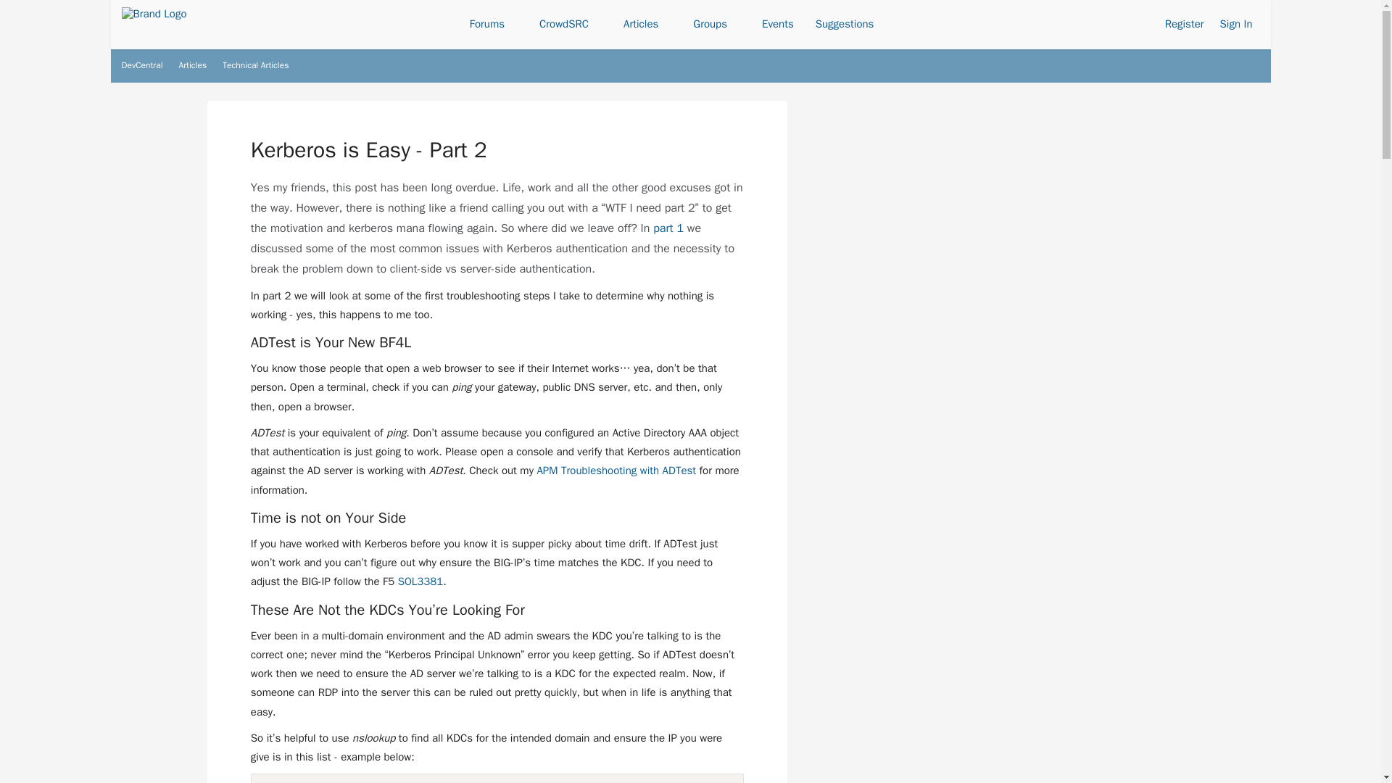 The image size is (1392, 783). I want to click on Technical Articles, so click(255, 65).